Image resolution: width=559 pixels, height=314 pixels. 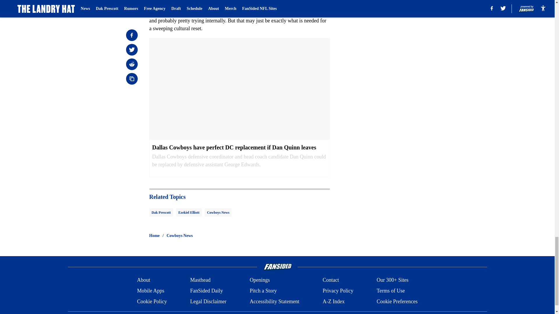 What do you see at coordinates (189, 213) in the screenshot?
I see `Ezekiel Elliott` at bounding box center [189, 213].